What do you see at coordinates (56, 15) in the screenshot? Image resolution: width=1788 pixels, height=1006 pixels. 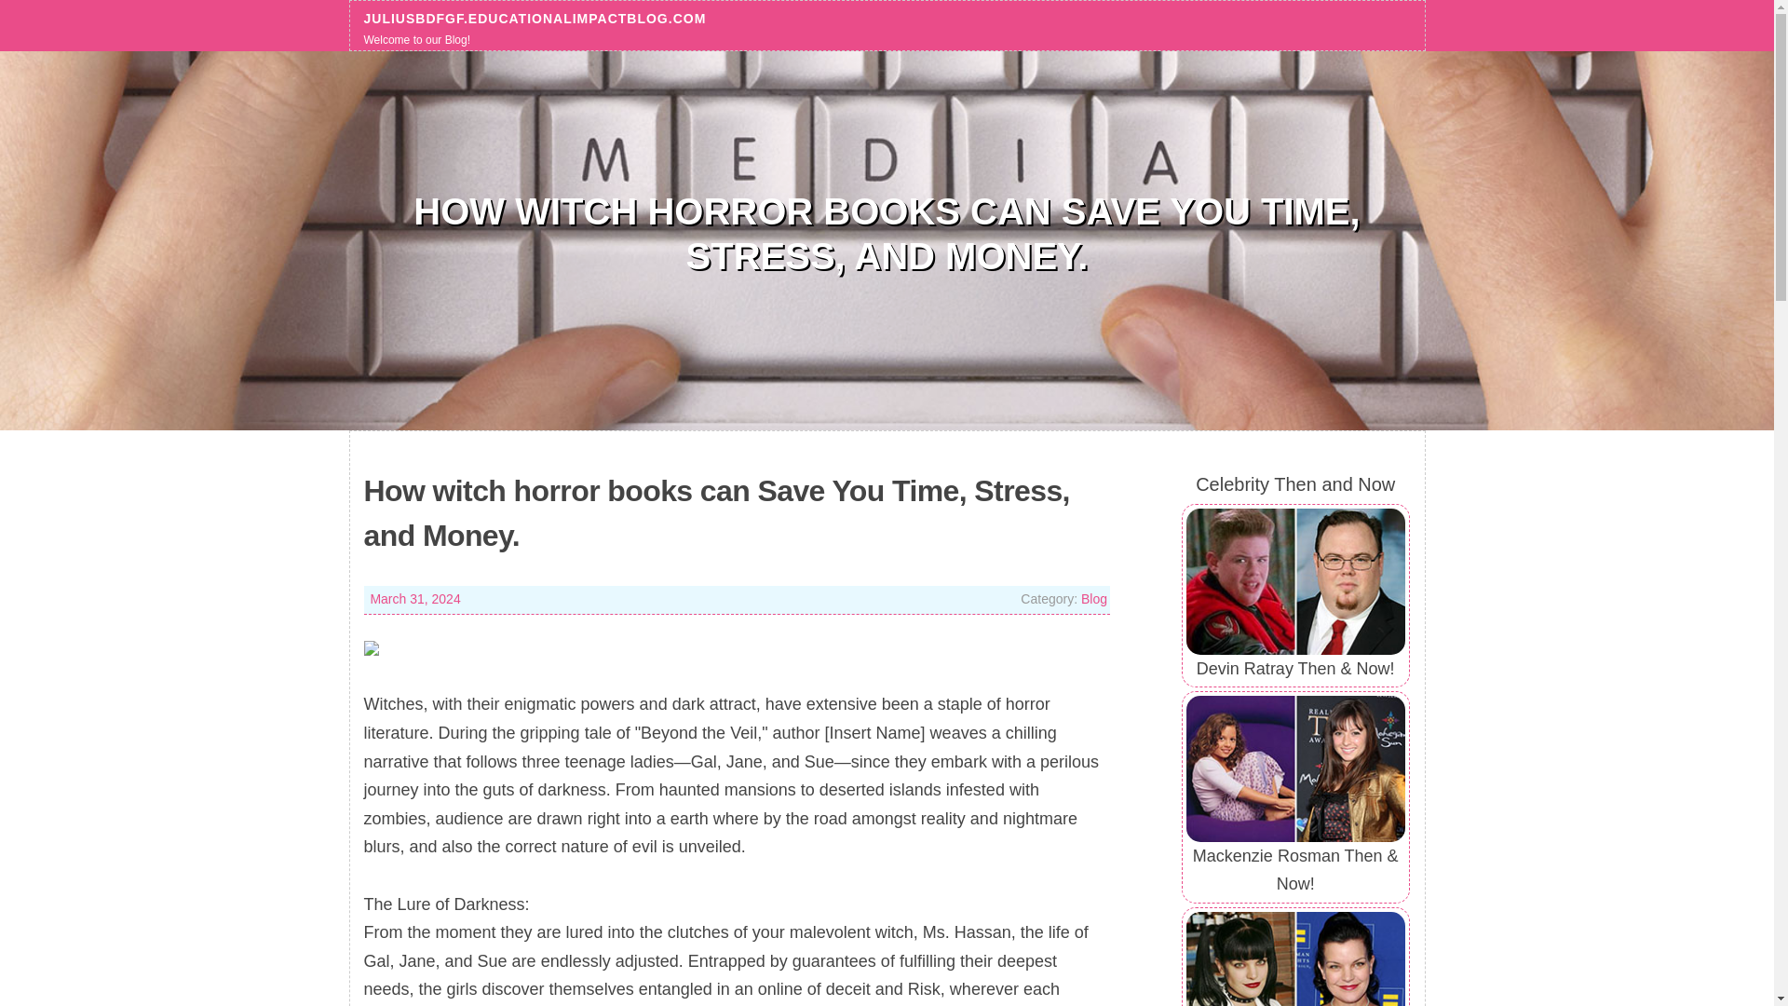 I see `Skip to content` at bounding box center [56, 15].